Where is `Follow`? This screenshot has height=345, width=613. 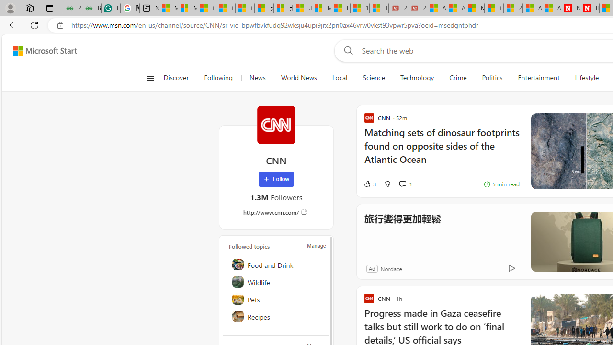 Follow is located at coordinates (276, 179).